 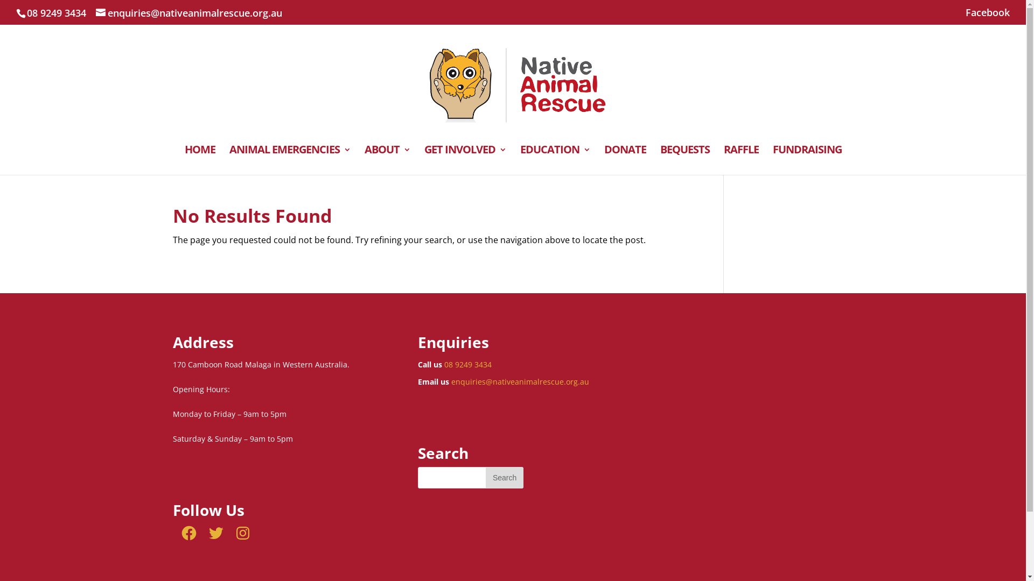 What do you see at coordinates (807, 160) in the screenshot?
I see `FUNDRAISING` at bounding box center [807, 160].